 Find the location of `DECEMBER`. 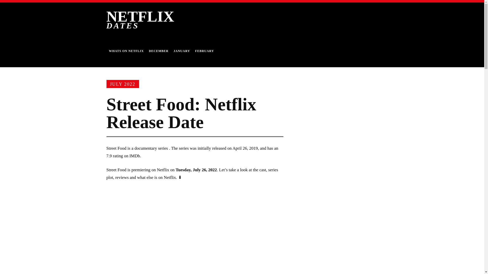

DECEMBER is located at coordinates (159, 51).